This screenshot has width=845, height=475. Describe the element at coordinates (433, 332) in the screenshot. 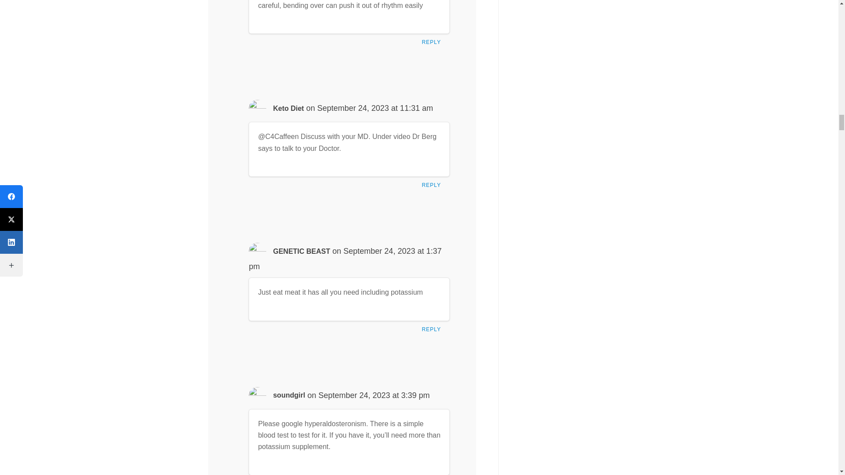

I see `REPLY` at that location.